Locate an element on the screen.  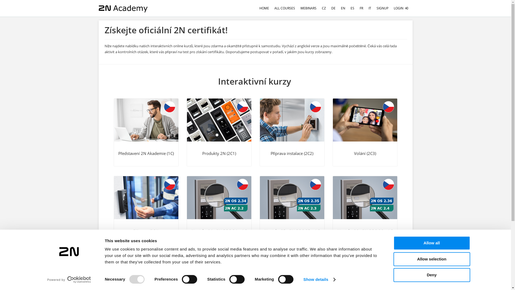
LOGIN  is located at coordinates (401, 8).